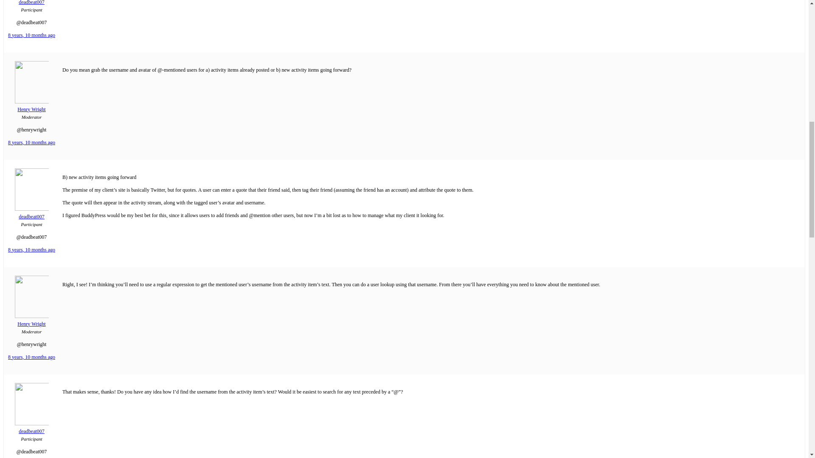  I want to click on 8 years, 10 months ago, so click(31, 250).